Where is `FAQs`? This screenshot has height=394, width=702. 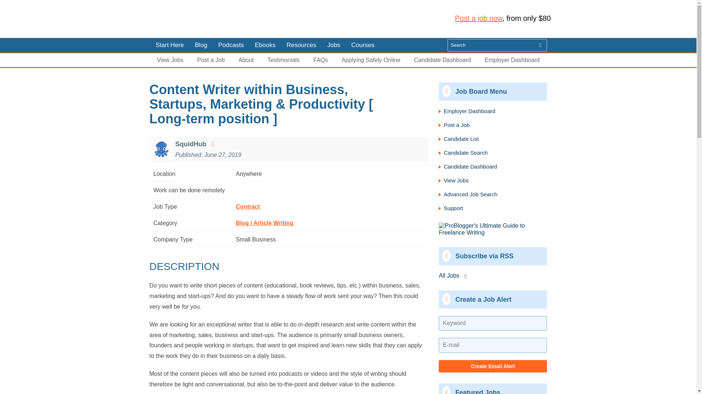 FAQs is located at coordinates (320, 60).